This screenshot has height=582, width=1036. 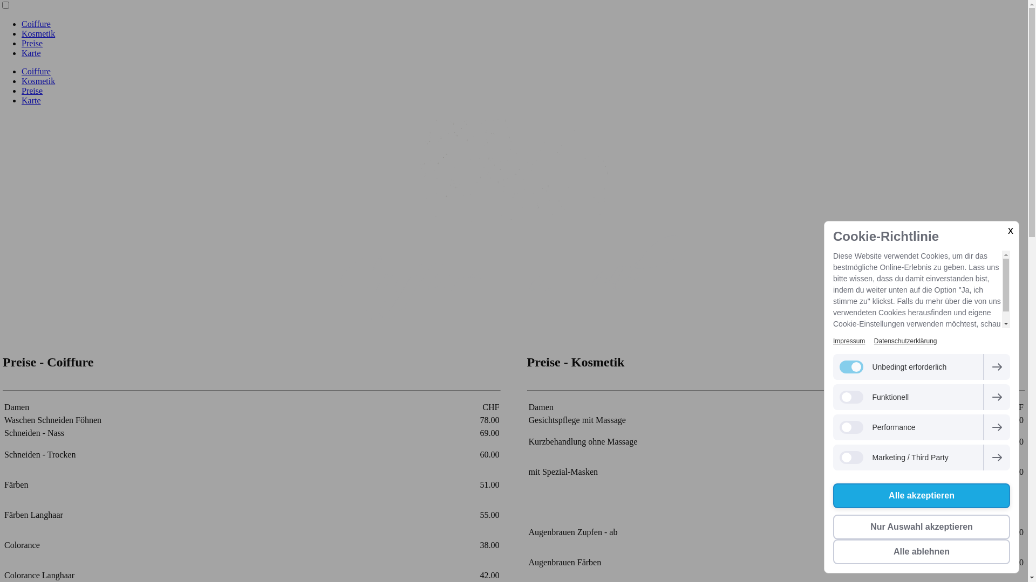 I want to click on Preise, so click(x=32, y=91).